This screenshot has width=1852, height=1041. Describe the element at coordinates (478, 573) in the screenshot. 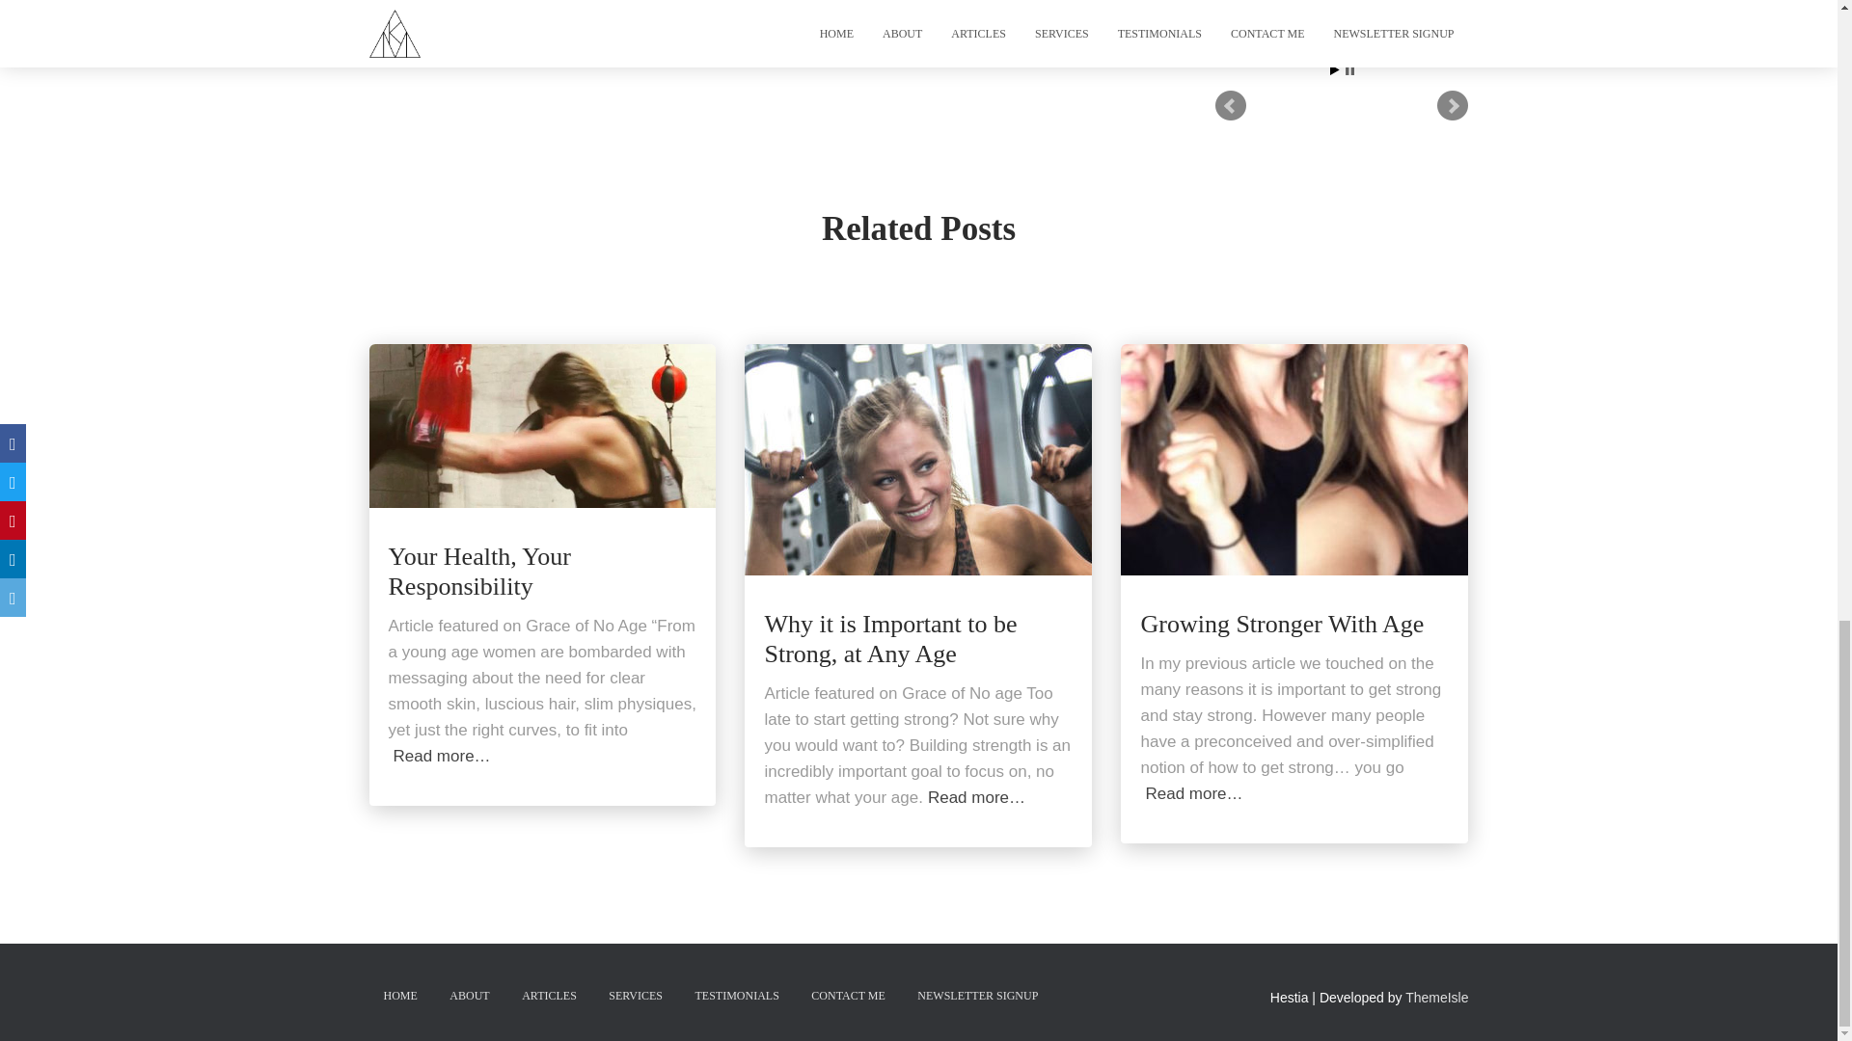

I see `Your Health, Your Responsibility` at that location.